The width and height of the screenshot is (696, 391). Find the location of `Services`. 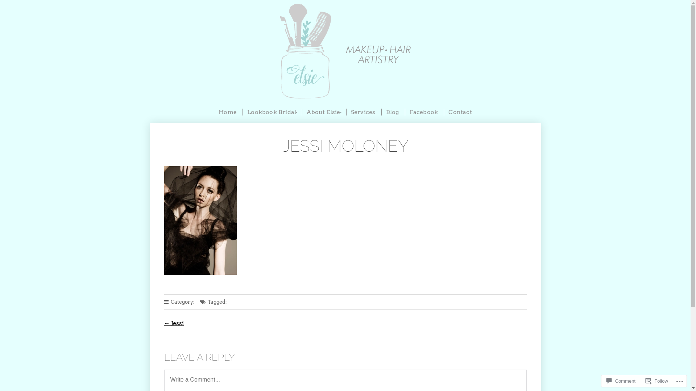

Services is located at coordinates (363, 112).